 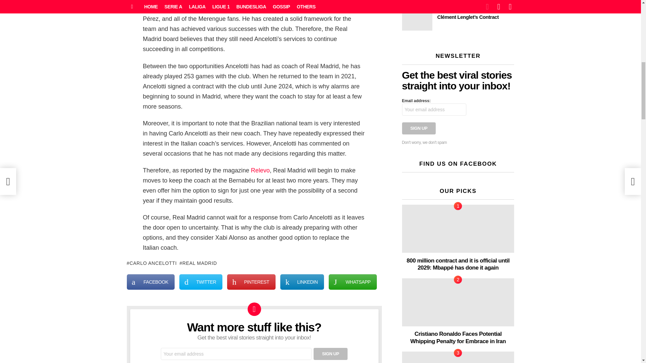 What do you see at coordinates (330, 354) in the screenshot?
I see `Sign up` at bounding box center [330, 354].